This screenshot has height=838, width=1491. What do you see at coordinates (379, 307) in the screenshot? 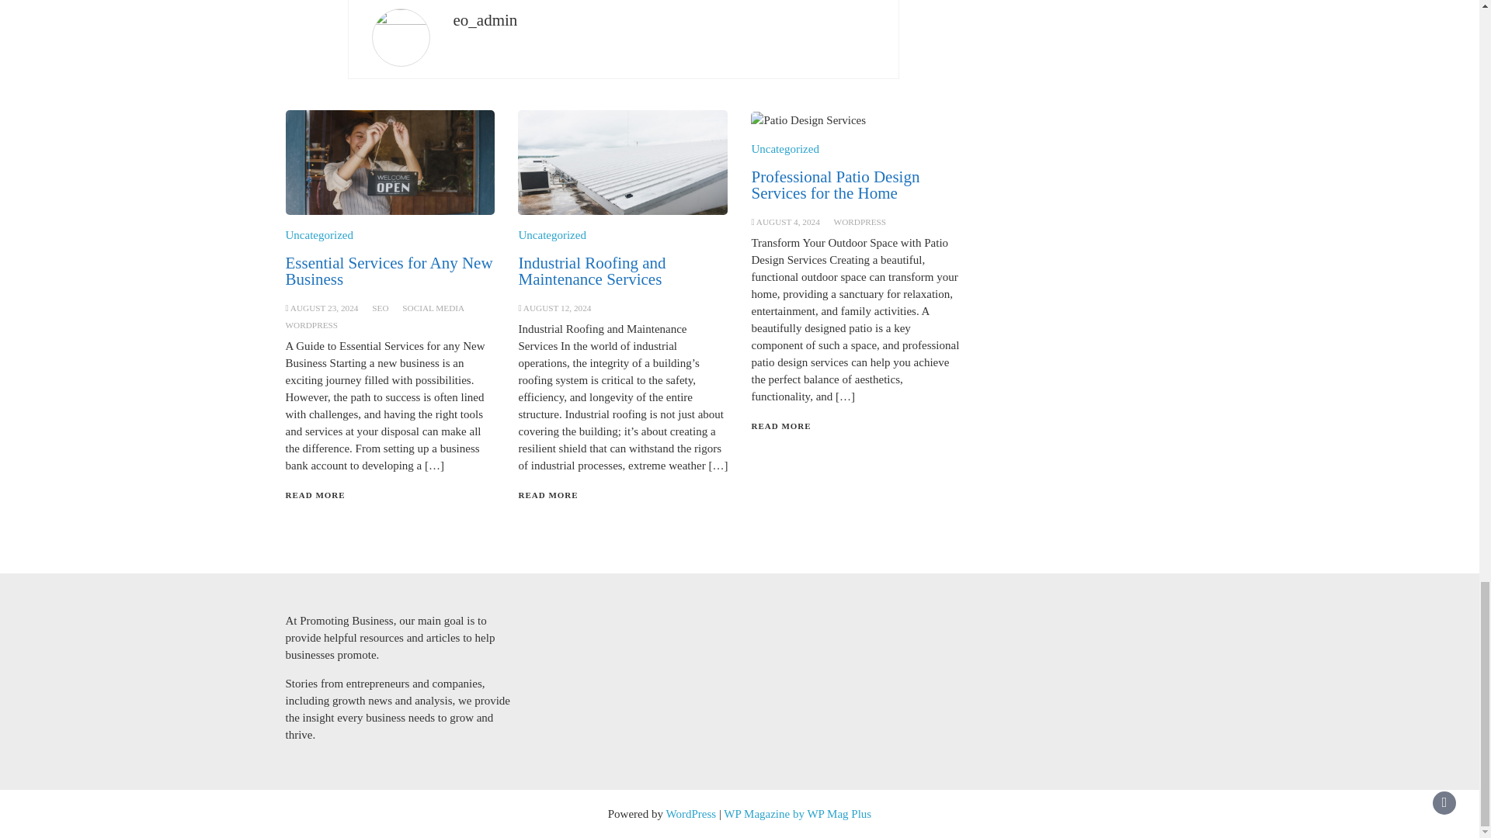
I see `SEO` at bounding box center [379, 307].